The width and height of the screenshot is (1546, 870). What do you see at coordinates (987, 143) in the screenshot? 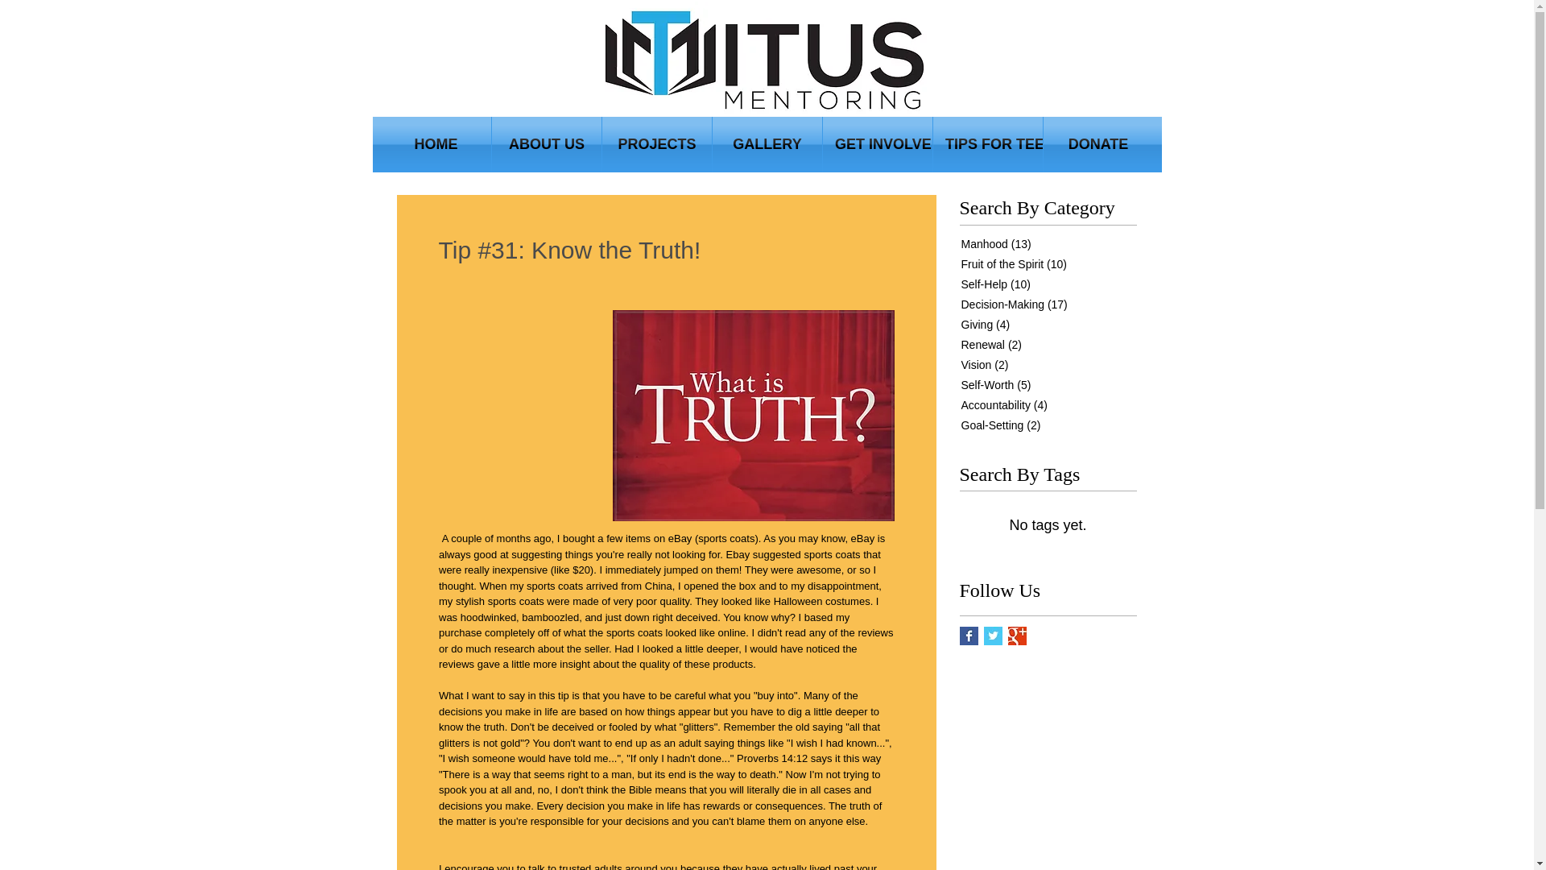
I see `TIPS FOR TEENS` at bounding box center [987, 143].